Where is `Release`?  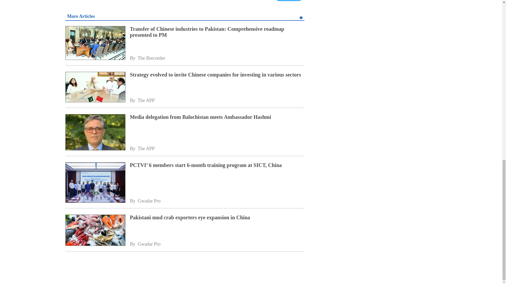 Release is located at coordinates (289, 1).